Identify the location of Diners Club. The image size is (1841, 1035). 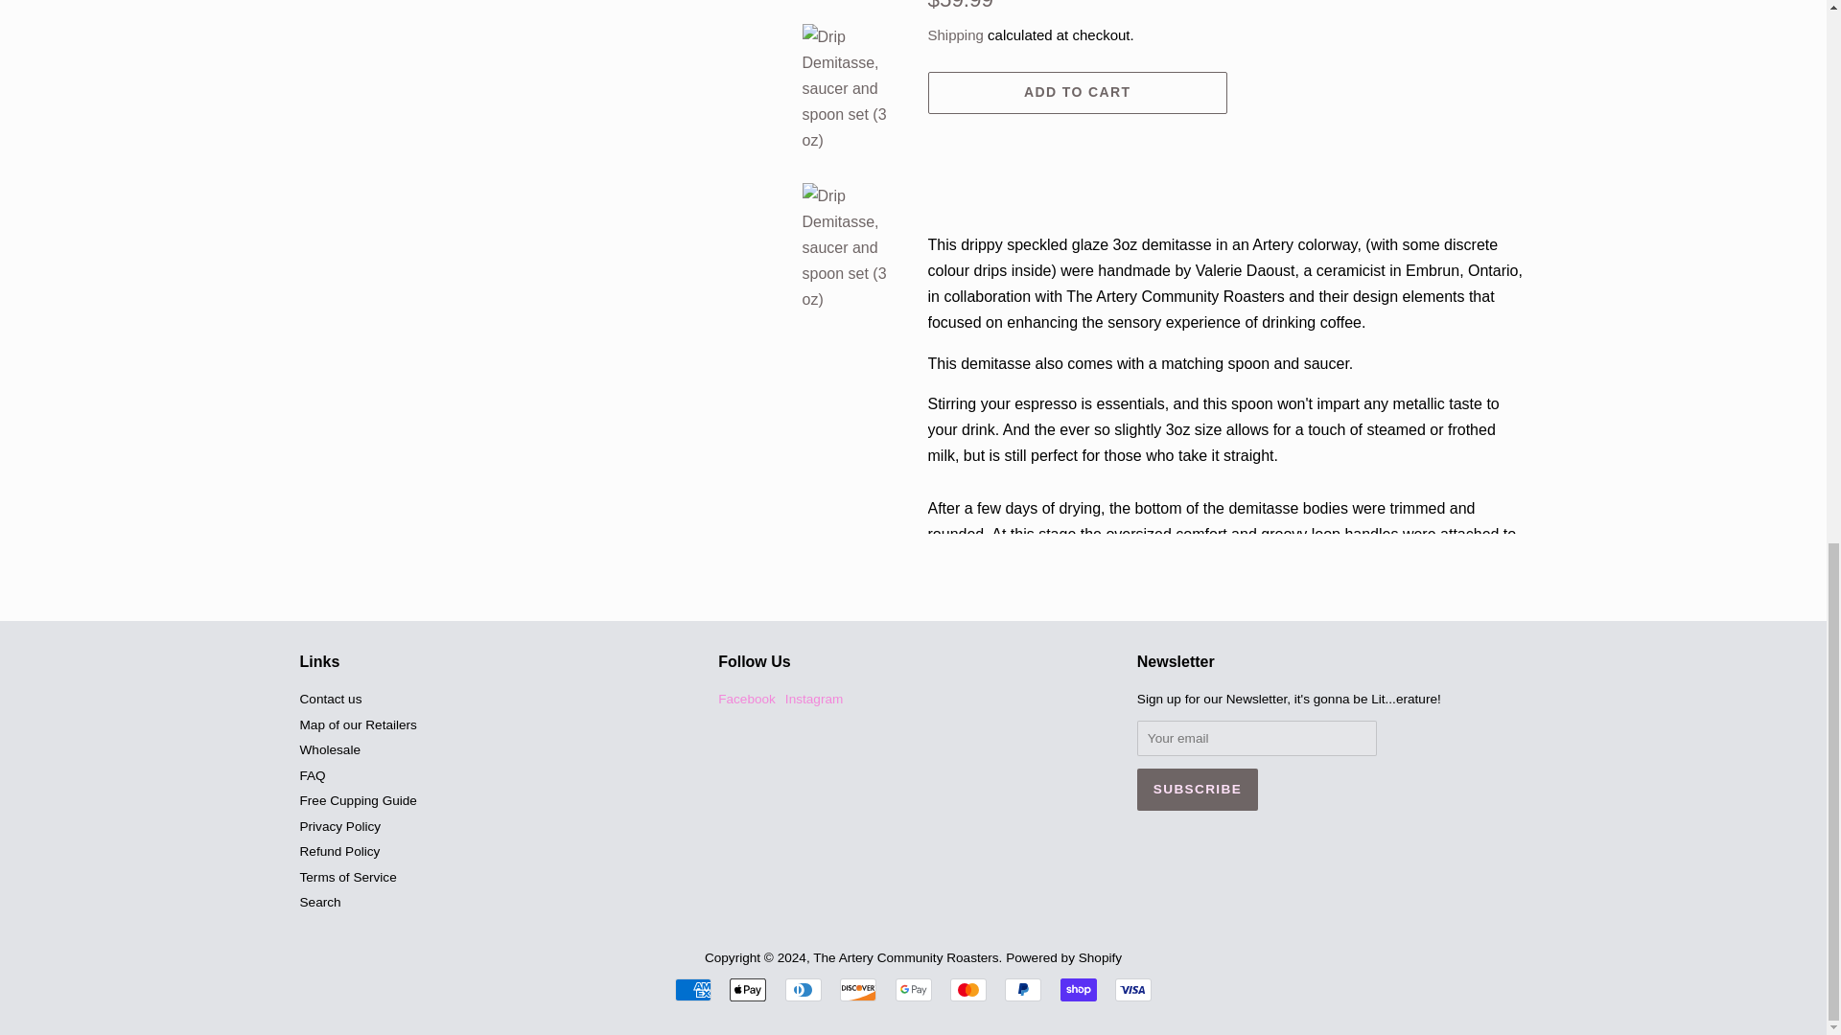
(804, 989).